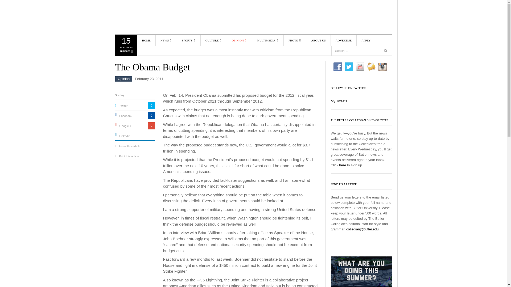 This screenshot has height=287, width=511. Describe the element at coordinates (126, 46) in the screenshot. I see `BREAKING NEWS` at that location.